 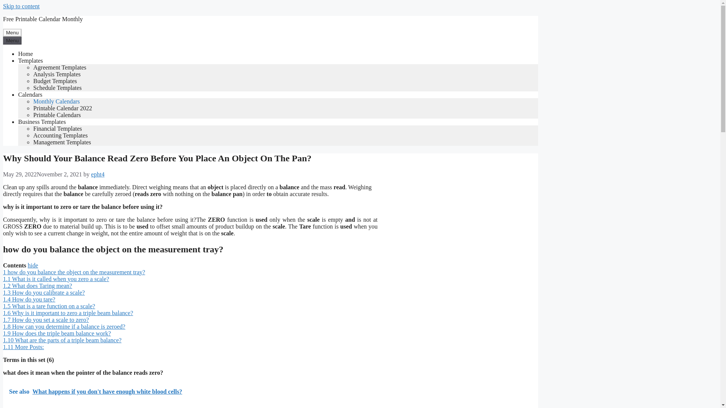 I want to click on View all posts by epht4, so click(x=98, y=174).